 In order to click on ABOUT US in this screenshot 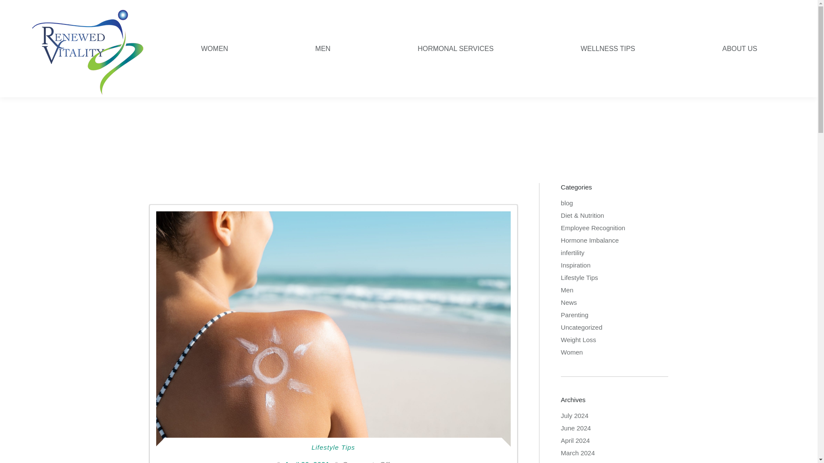, I will do `click(739, 48)`.